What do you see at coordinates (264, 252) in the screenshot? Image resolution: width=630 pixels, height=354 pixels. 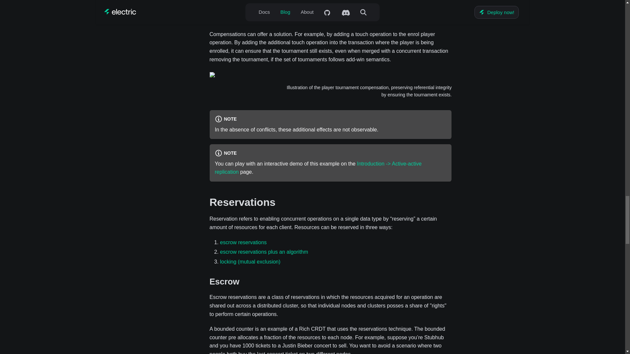 I see `escrow reservations plus an algorithm` at bounding box center [264, 252].